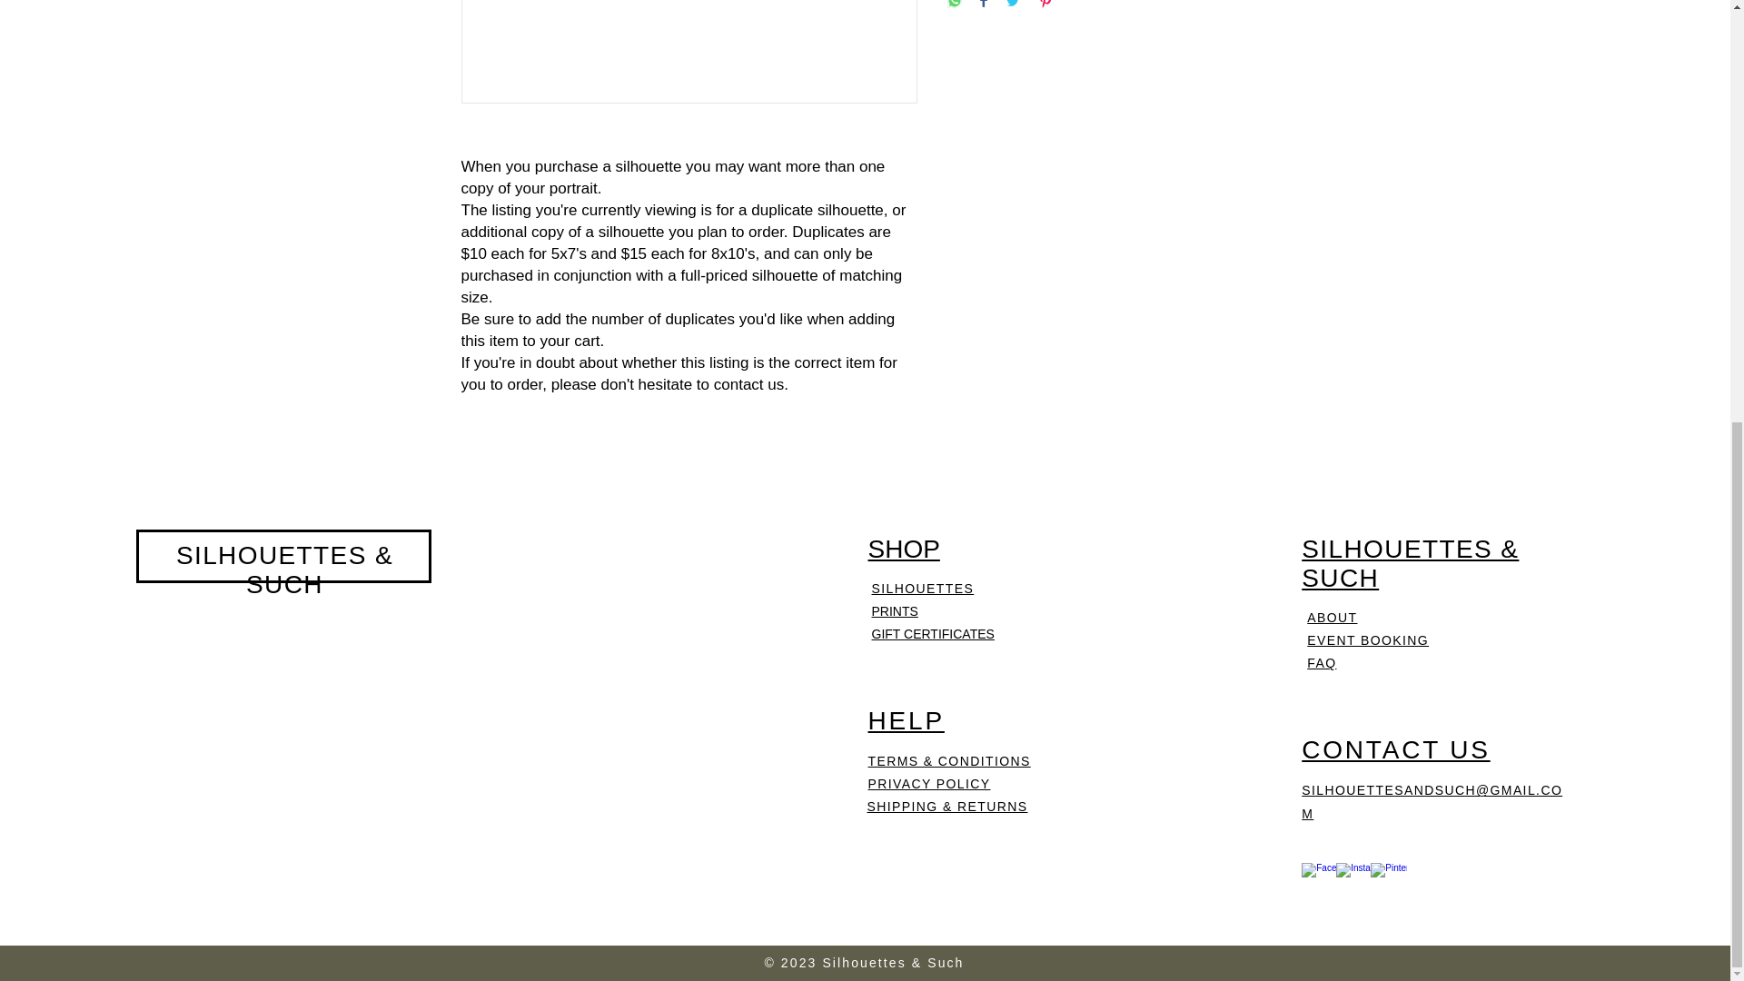 This screenshot has height=981, width=1744. I want to click on ABOUT, so click(1332, 617).